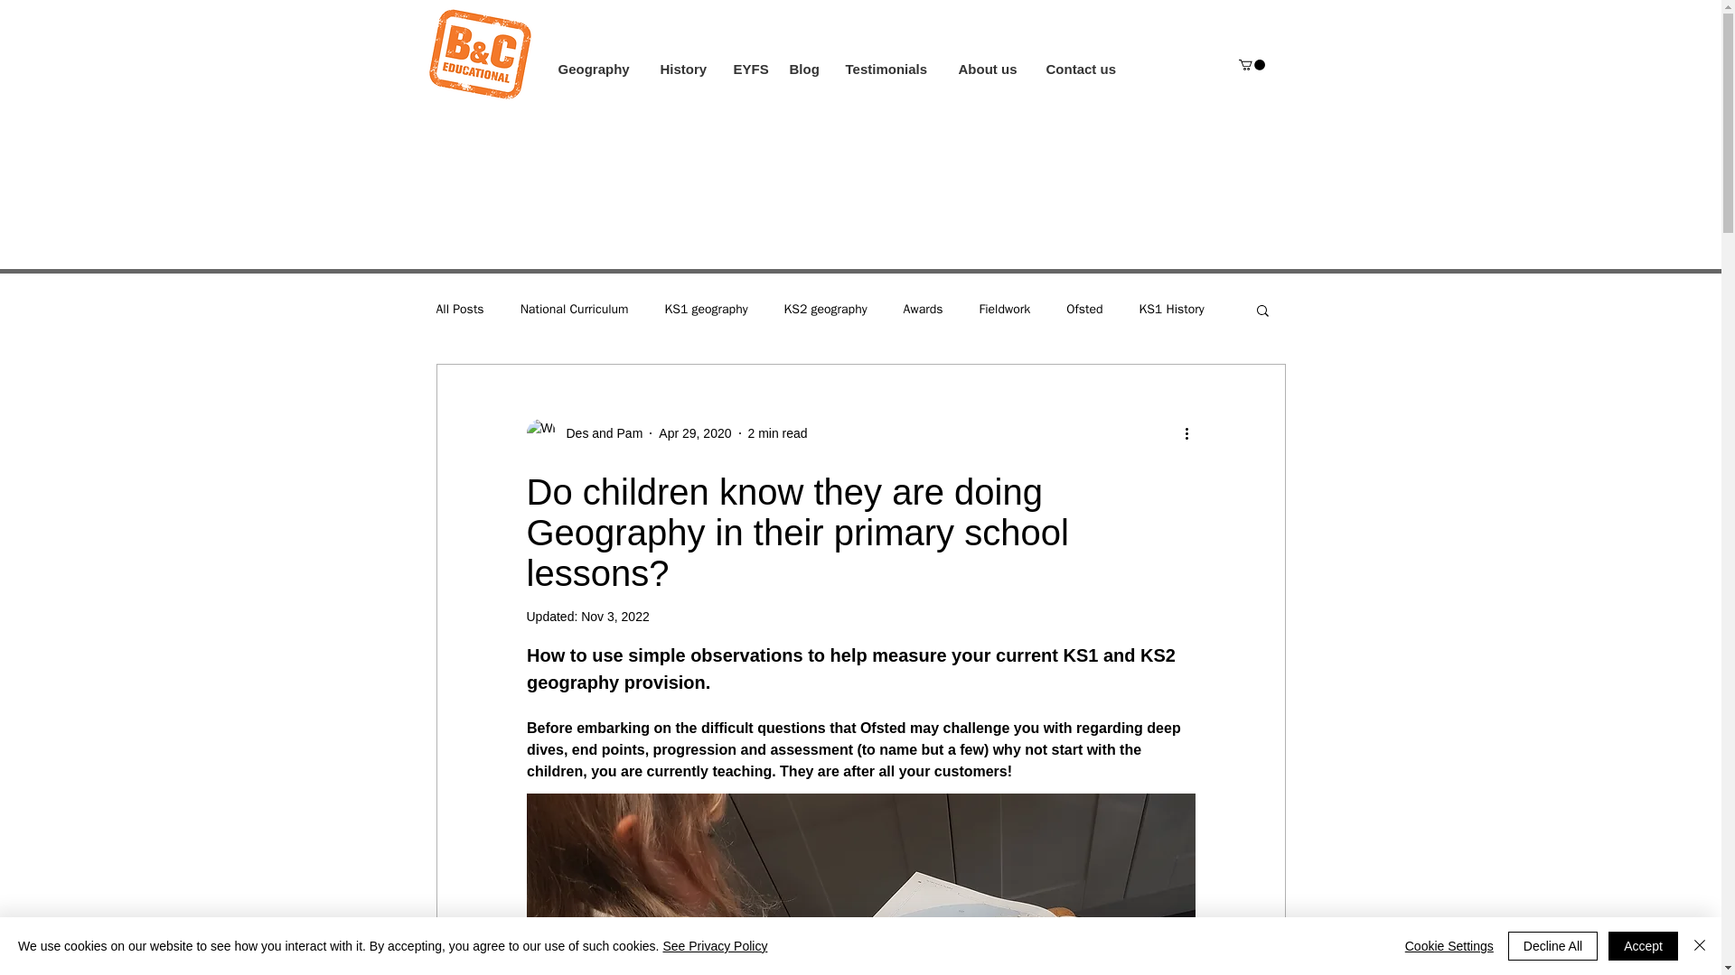  I want to click on Contact us, so click(1083, 69).